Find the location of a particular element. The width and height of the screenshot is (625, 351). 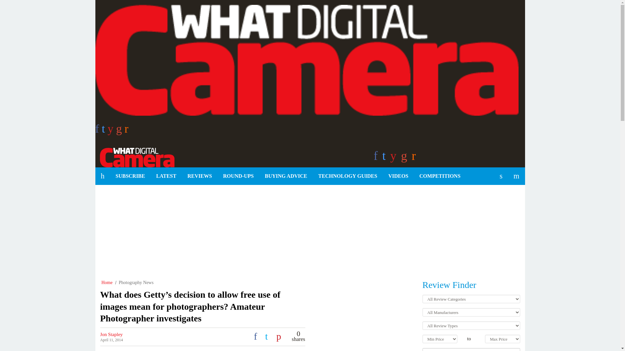

y is located at coordinates (112, 131).